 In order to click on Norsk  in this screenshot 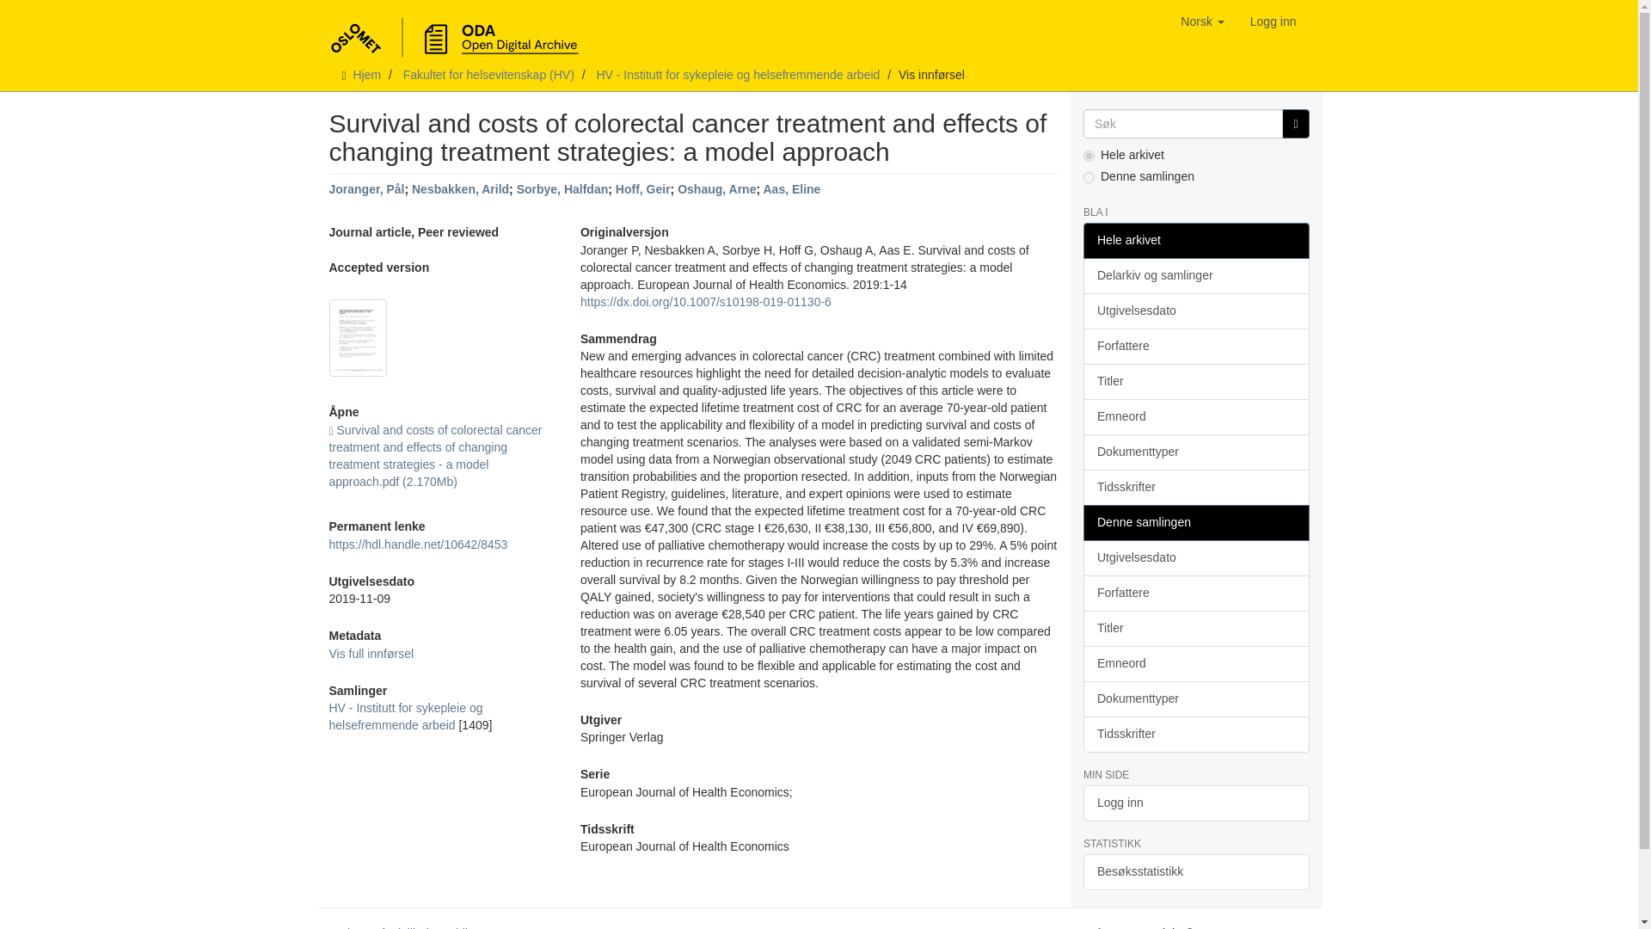, I will do `click(1202, 21)`.